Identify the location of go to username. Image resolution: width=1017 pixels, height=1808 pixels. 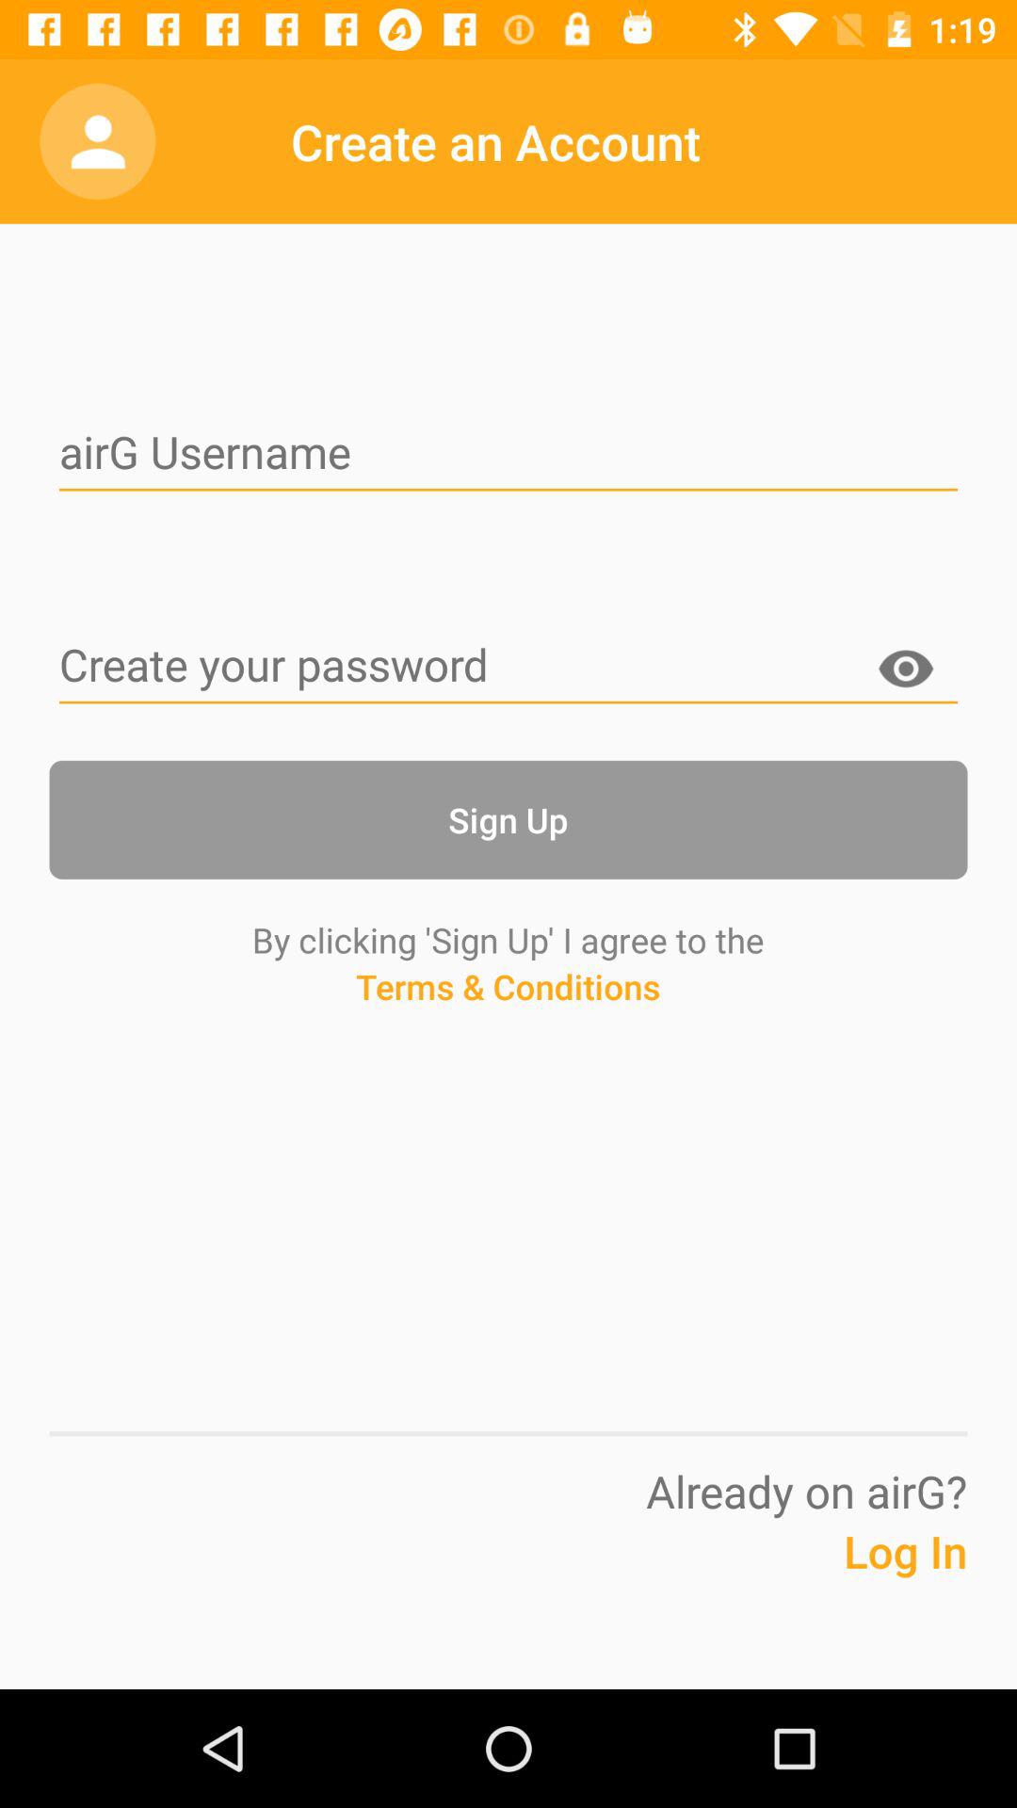
(508, 454).